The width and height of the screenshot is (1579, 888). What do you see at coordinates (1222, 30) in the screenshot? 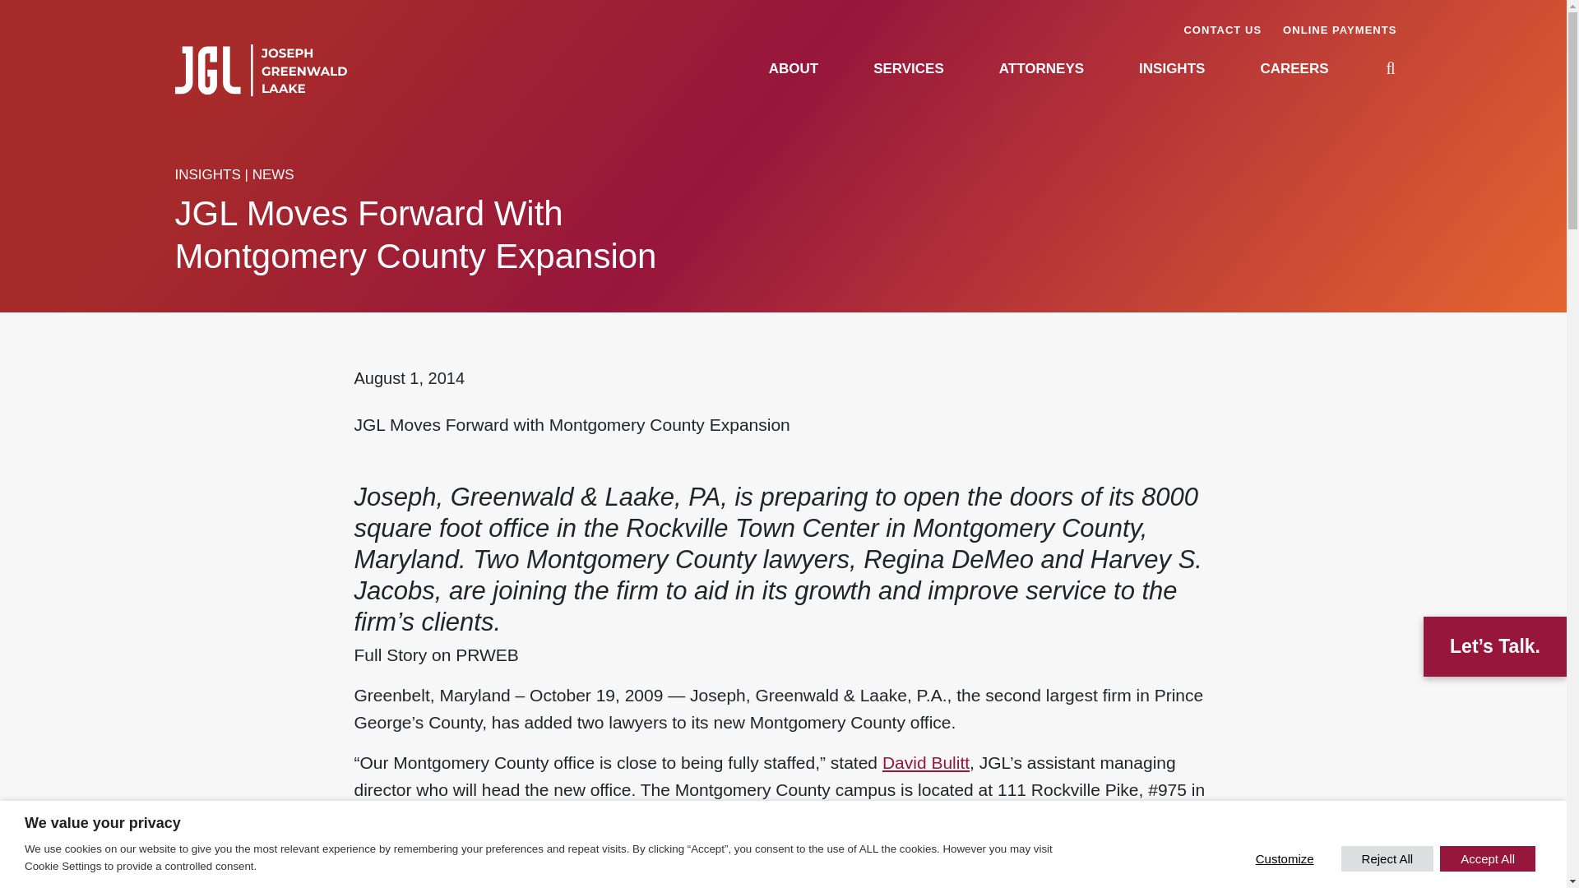
I see `CONTACT US` at bounding box center [1222, 30].